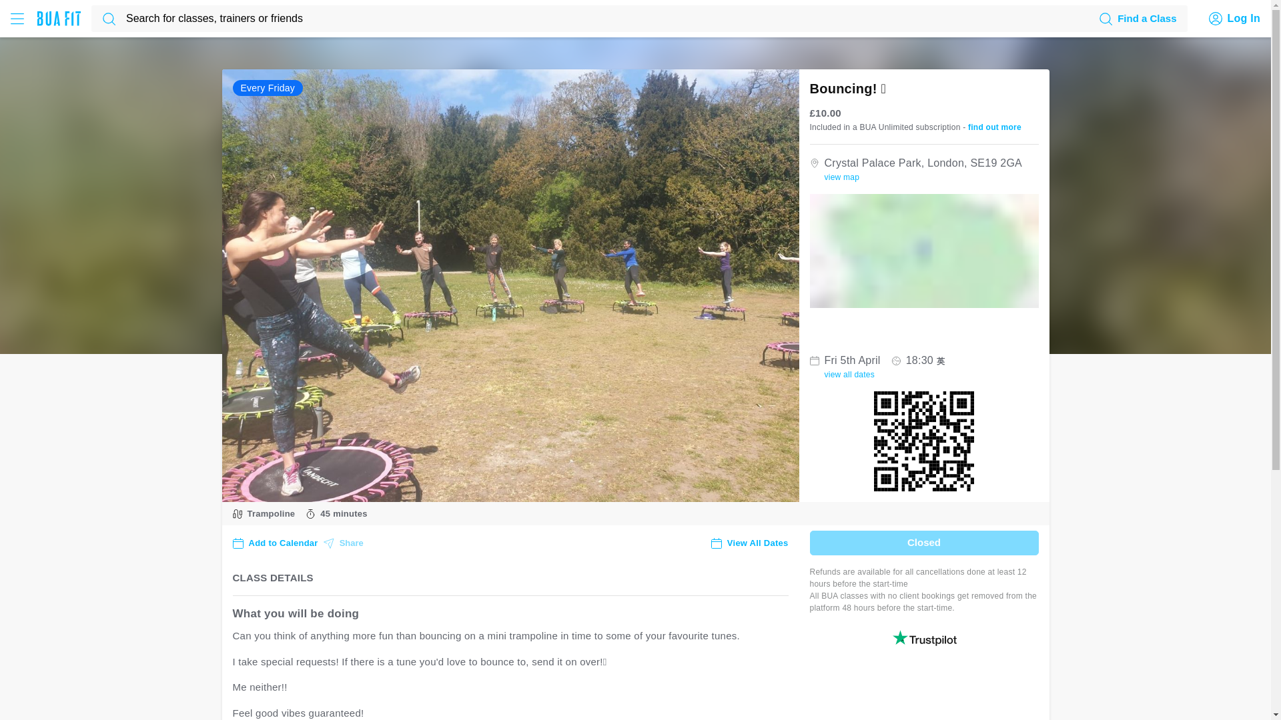 Image resolution: width=1281 pixels, height=720 pixels. What do you see at coordinates (842, 177) in the screenshot?
I see `Crystal Palace Park, London, SE19 2GA` at bounding box center [842, 177].